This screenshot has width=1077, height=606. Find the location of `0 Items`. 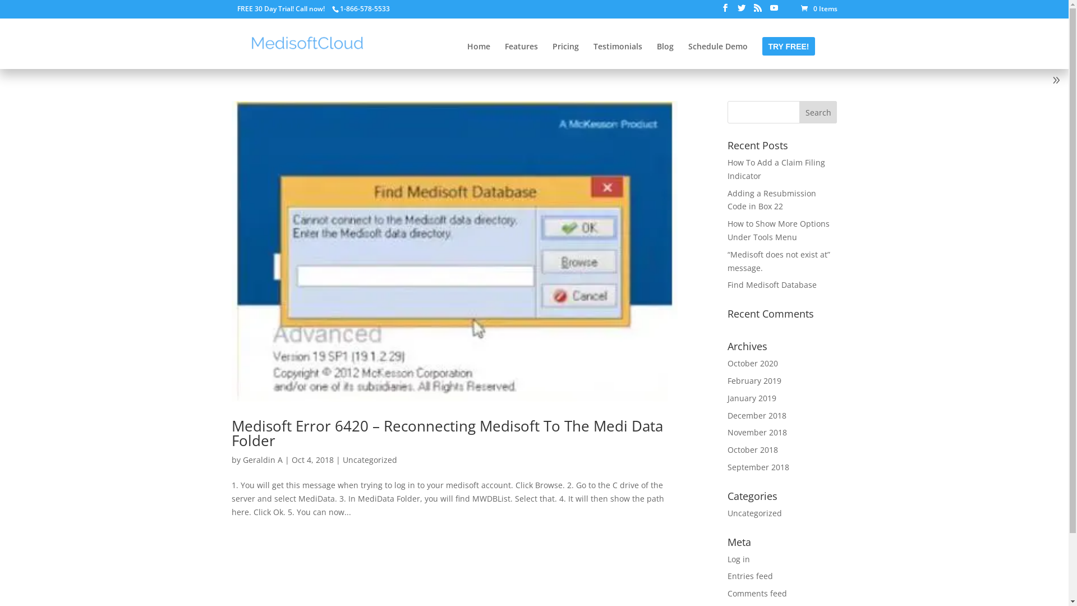

0 Items is located at coordinates (819, 9).